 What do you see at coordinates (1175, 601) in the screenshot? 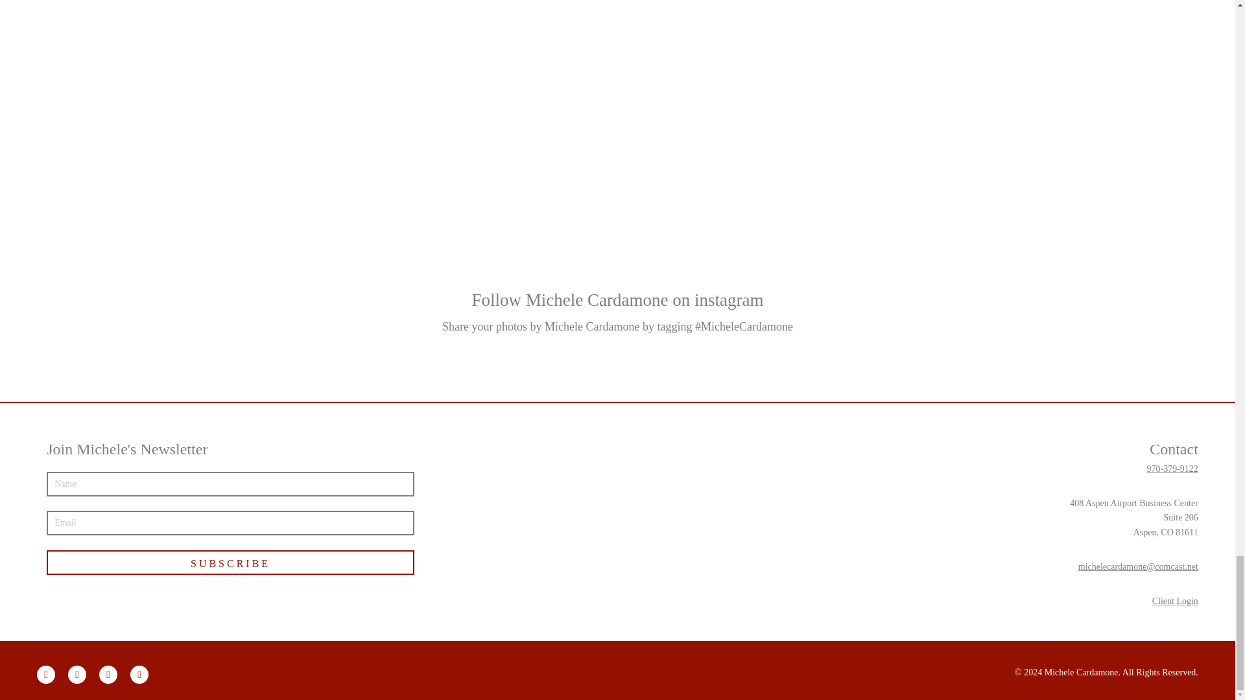
I see `Client Login` at bounding box center [1175, 601].